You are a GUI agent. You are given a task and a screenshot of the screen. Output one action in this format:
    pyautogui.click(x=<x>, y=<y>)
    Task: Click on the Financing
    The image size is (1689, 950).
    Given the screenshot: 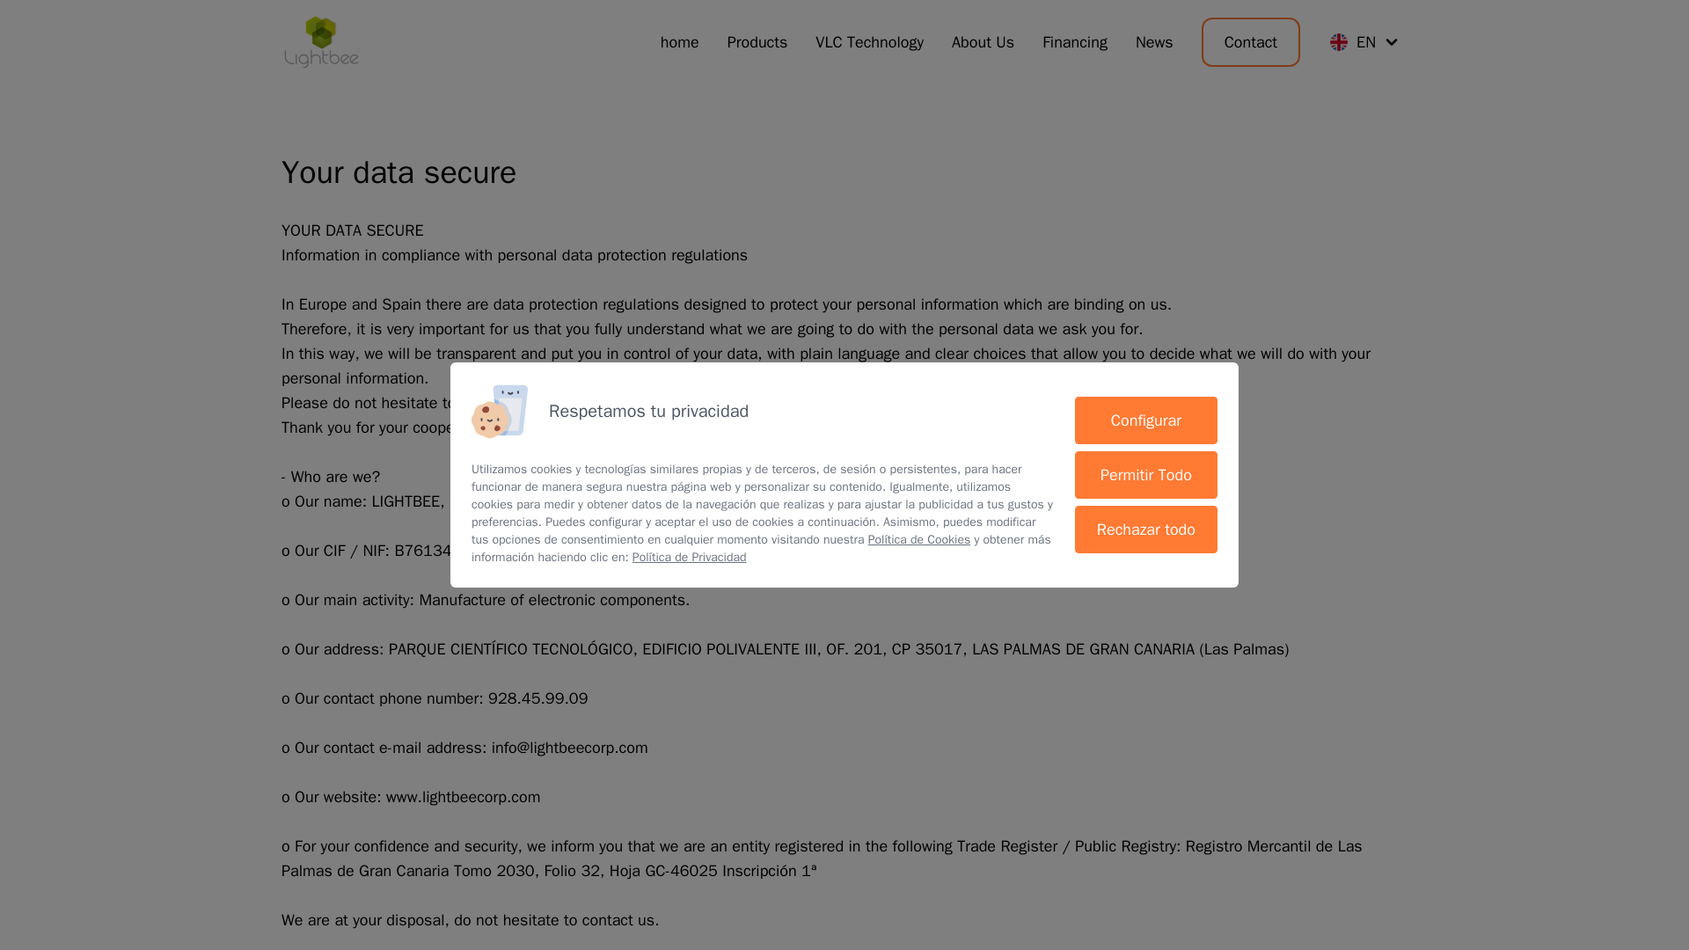 What is the action you would take?
    pyautogui.click(x=1075, y=41)
    